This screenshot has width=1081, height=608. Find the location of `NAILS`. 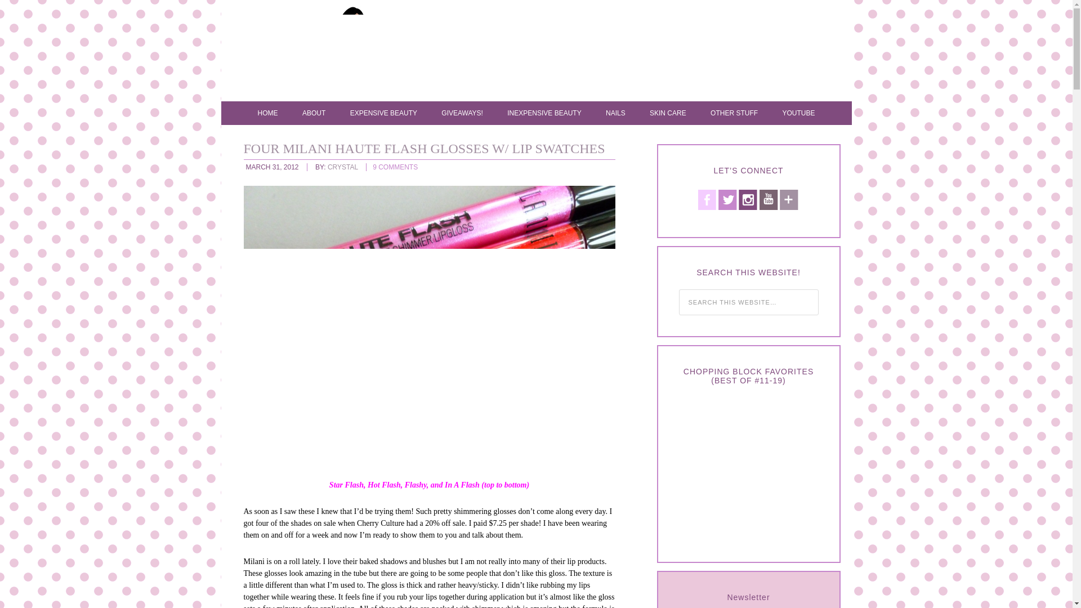

NAILS is located at coordinates (615, 113).